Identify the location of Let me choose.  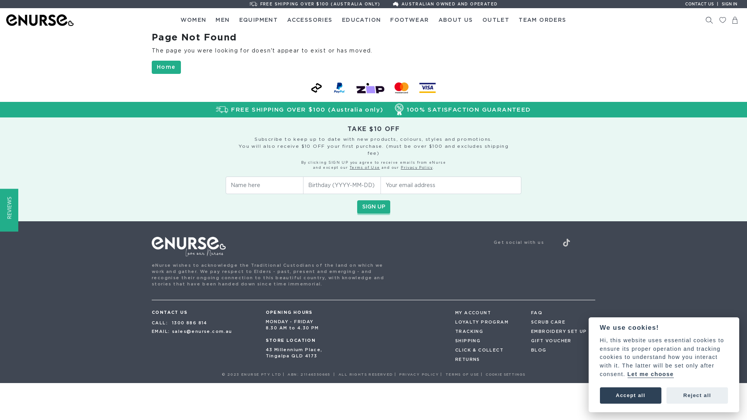
(651, 374).